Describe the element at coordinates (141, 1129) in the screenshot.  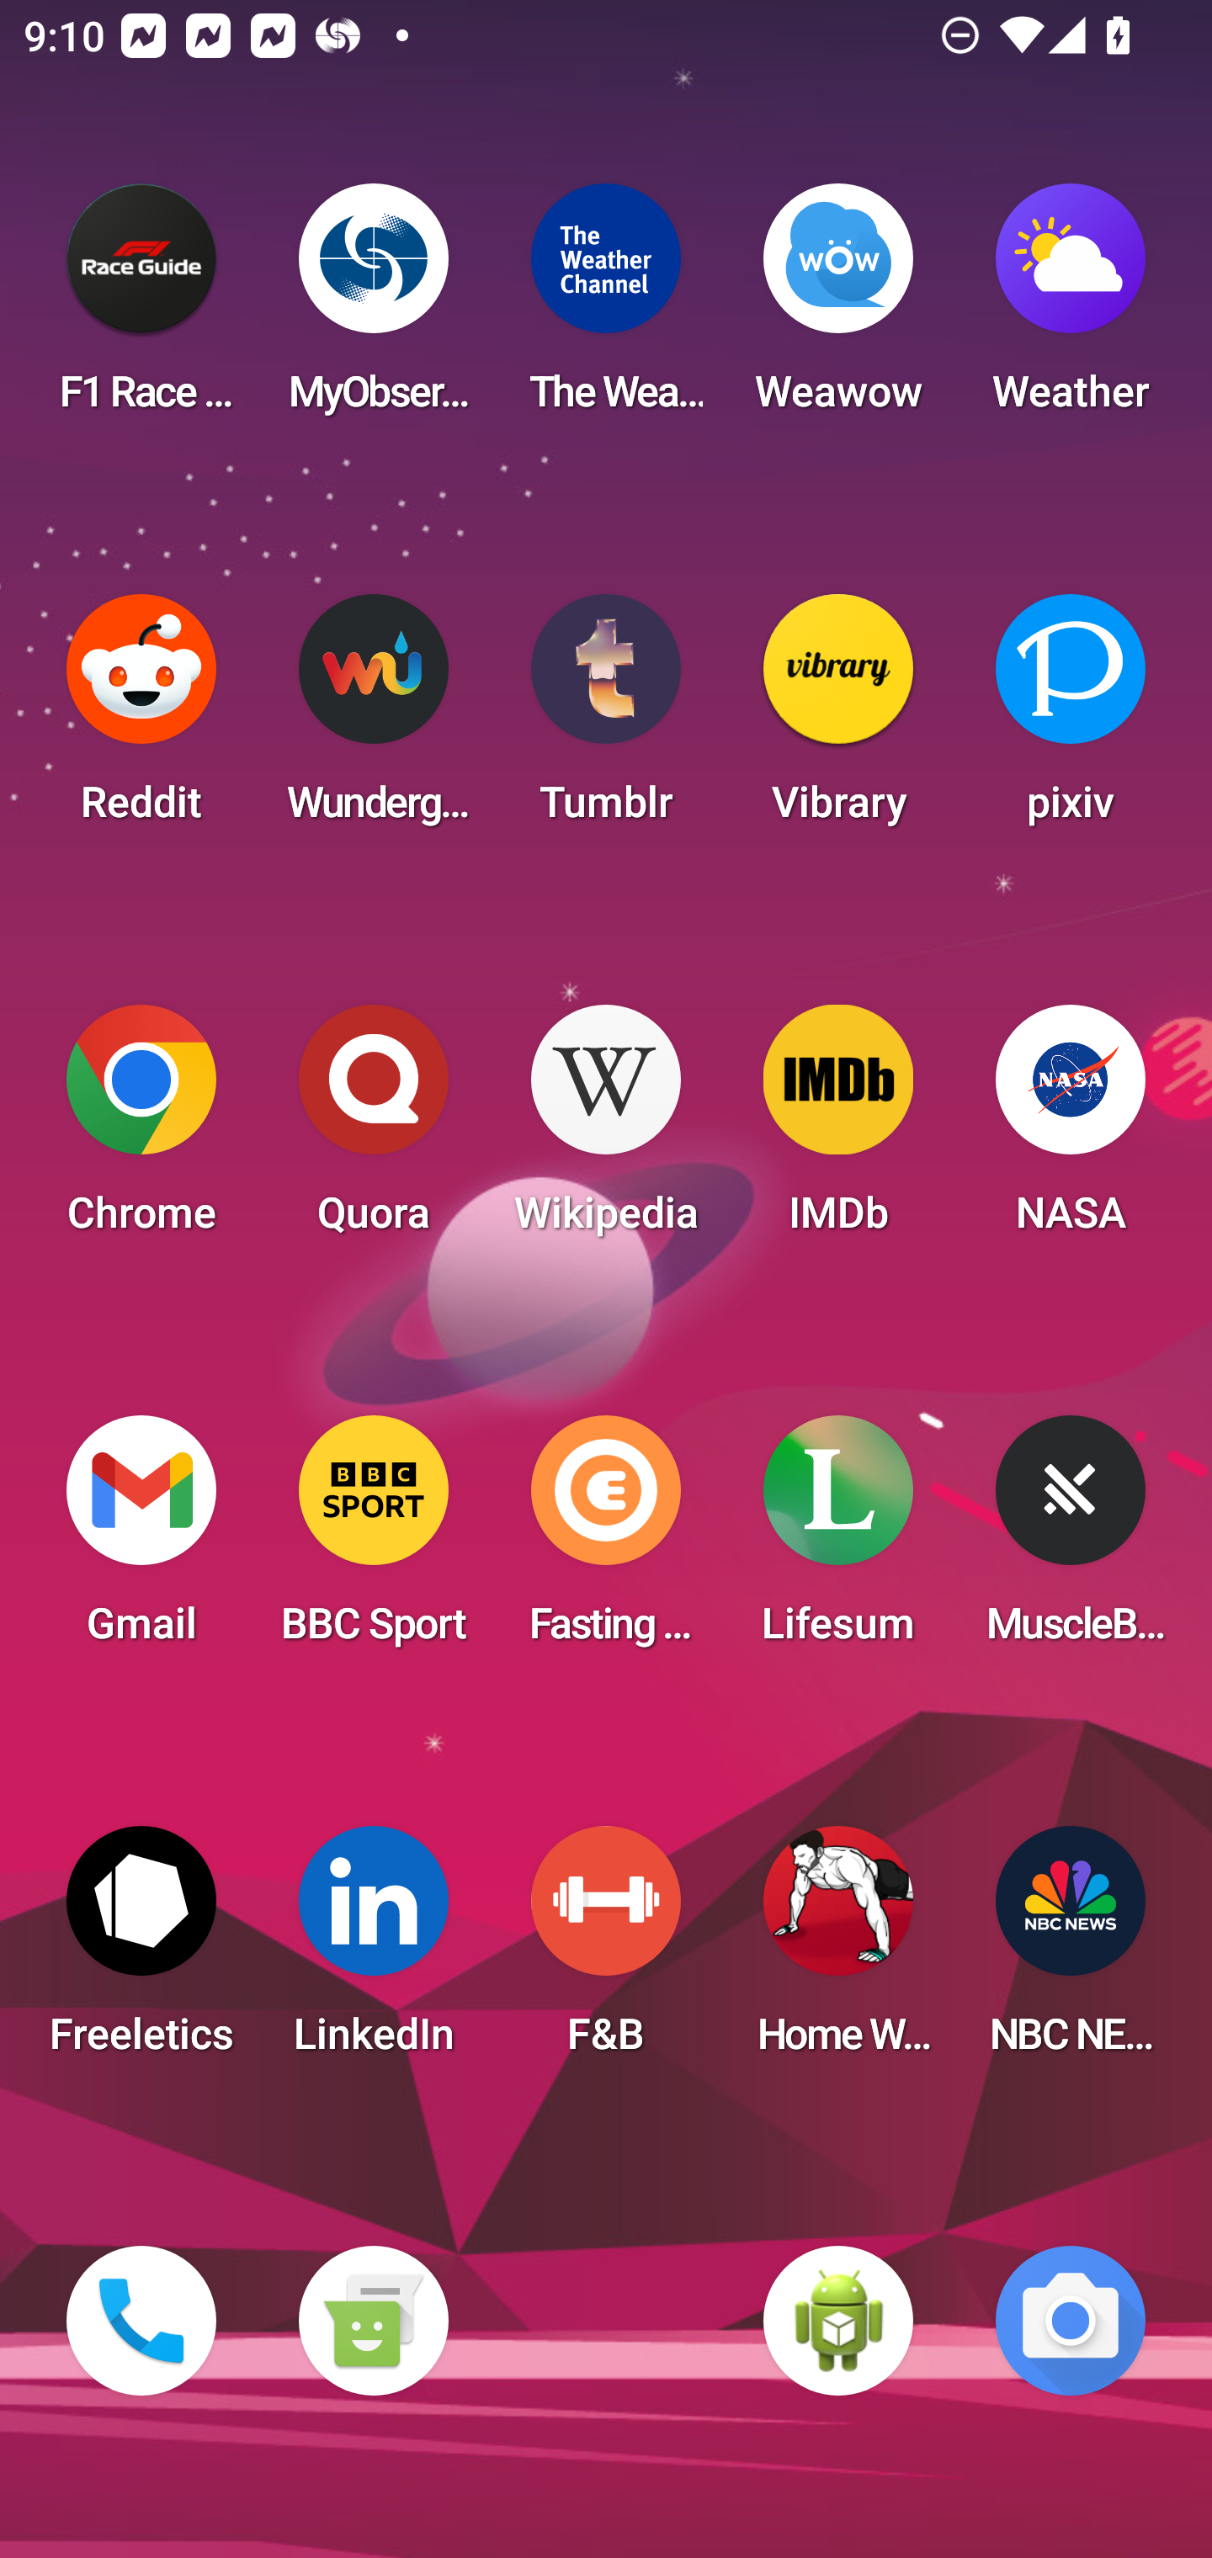
I see `Chrome` at that location.